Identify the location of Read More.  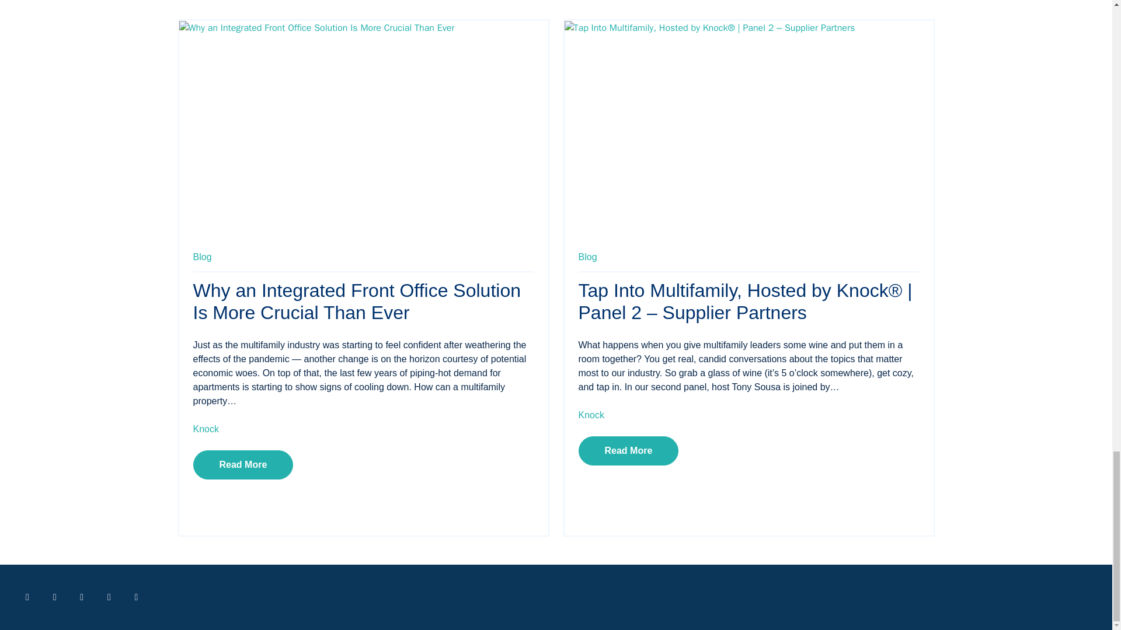
(243, 464).